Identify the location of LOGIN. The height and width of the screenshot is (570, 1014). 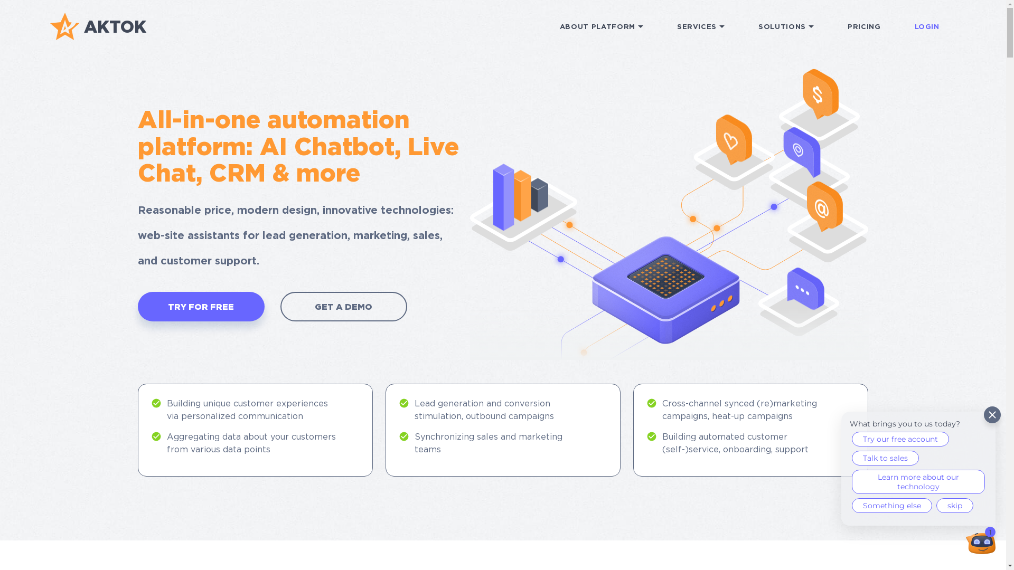
(926, 26).